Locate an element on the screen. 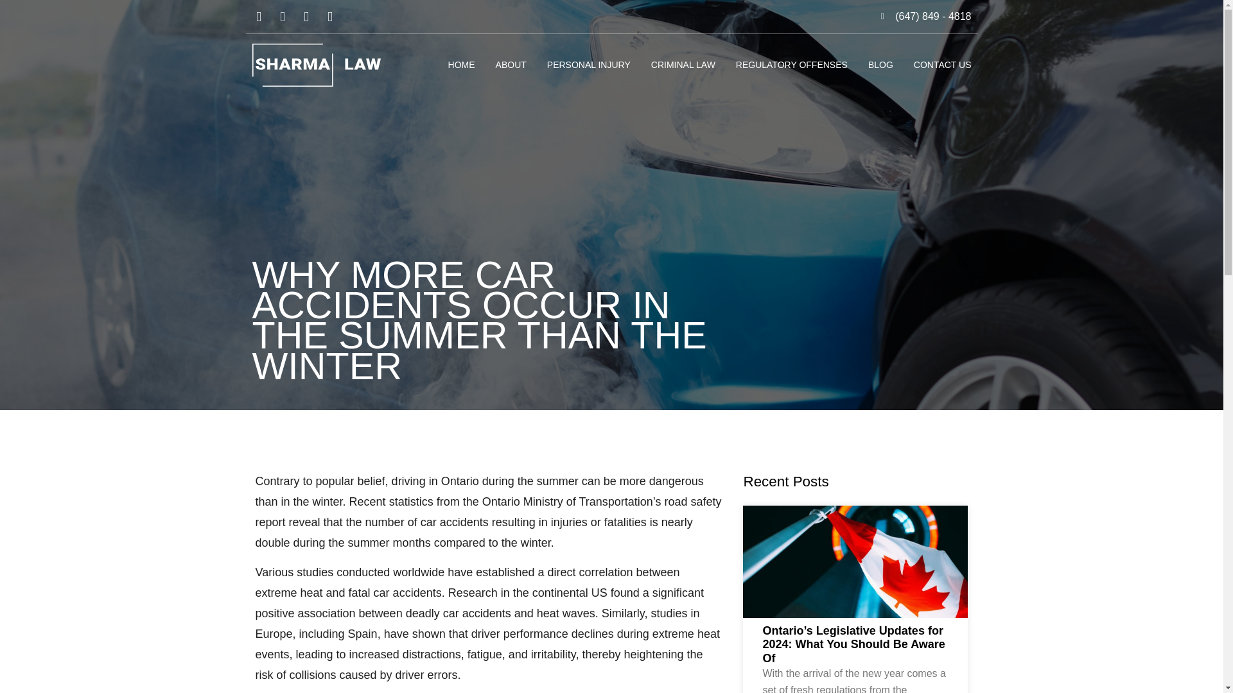 The width and height of the screenshot is (1233, 693). PERSONAL INJURY is located at coordinates (588, 64).